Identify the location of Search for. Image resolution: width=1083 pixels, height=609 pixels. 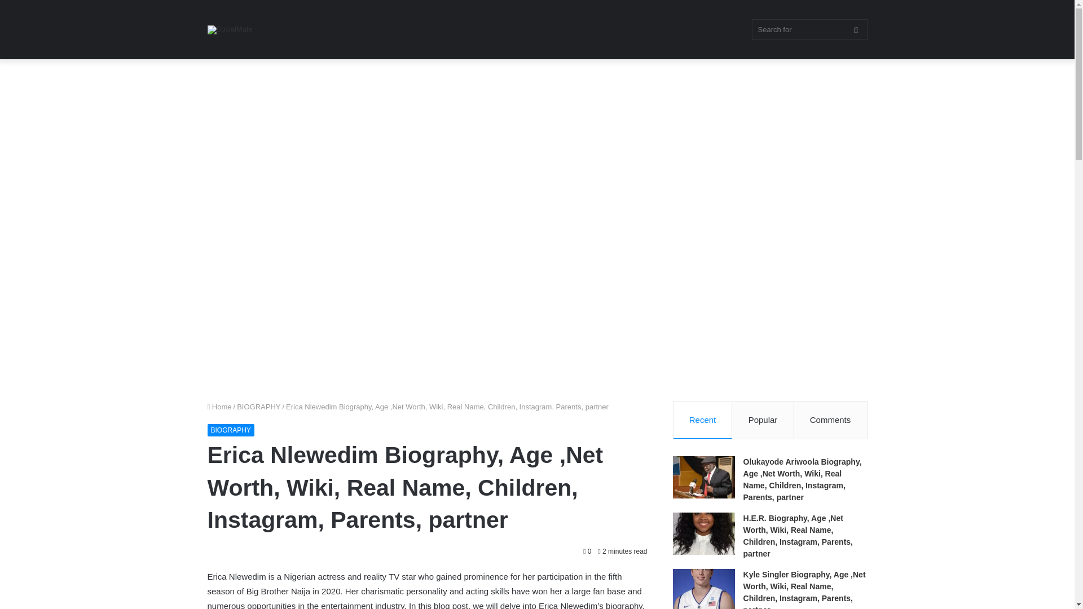
(809, 29).